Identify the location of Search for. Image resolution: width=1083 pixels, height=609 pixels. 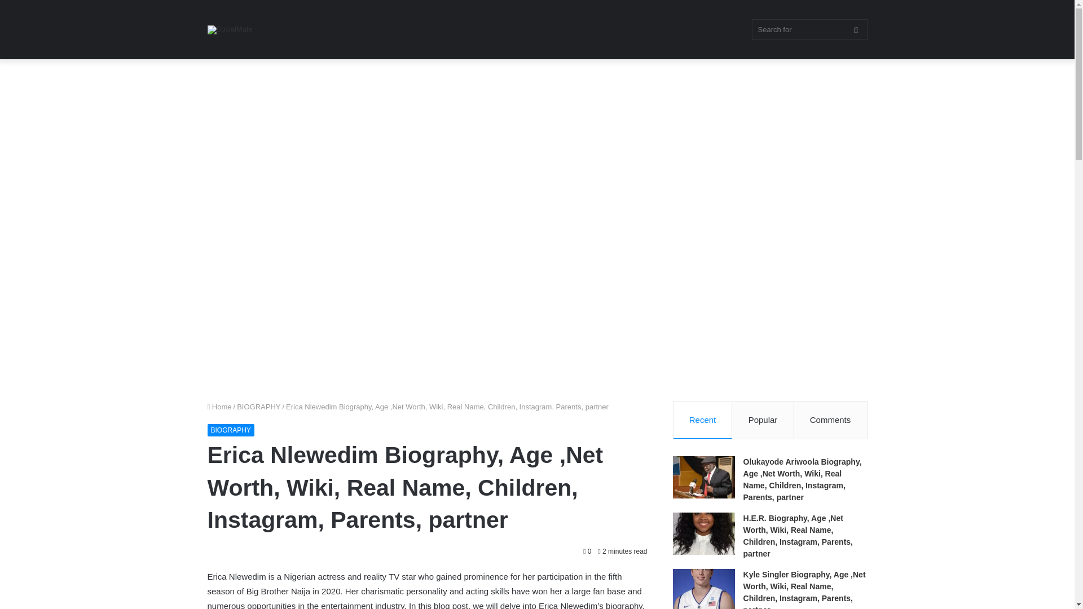
(809, 29).